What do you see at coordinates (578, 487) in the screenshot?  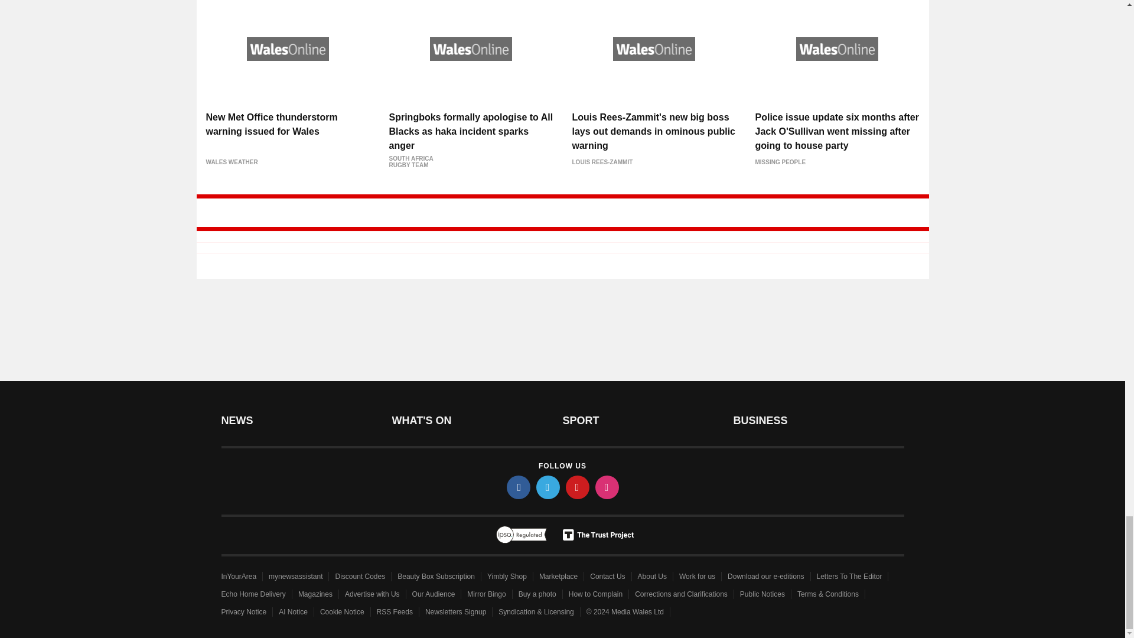 I see `pinterest` at bounding box center [578, 487].